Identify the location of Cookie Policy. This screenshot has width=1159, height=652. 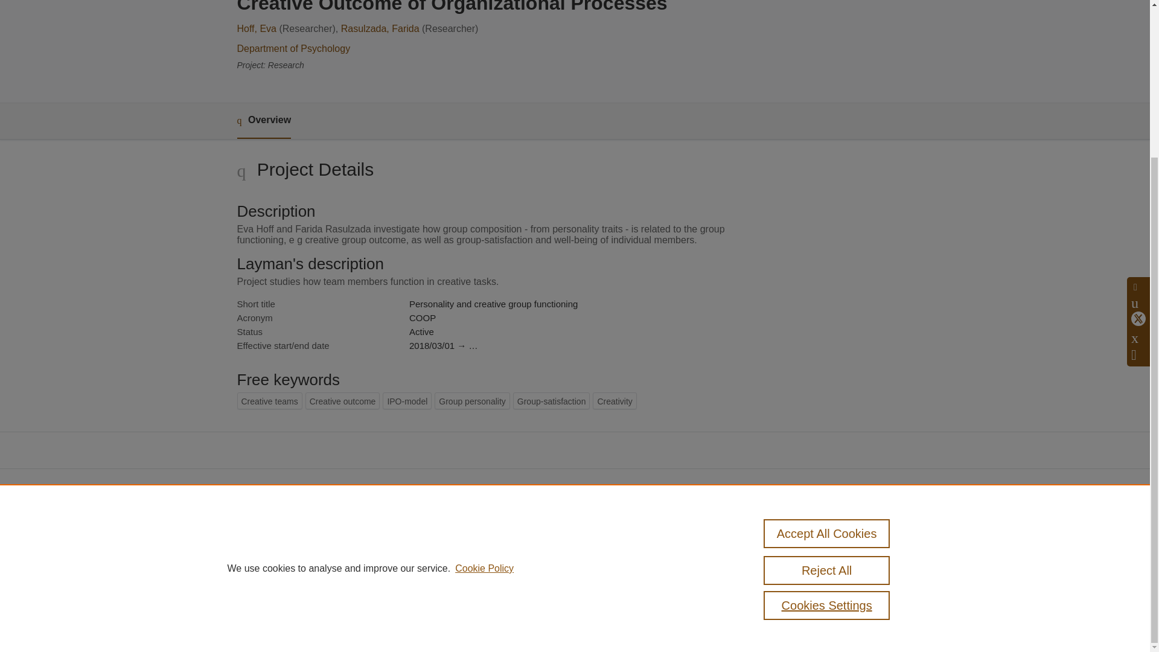
(484, 368).